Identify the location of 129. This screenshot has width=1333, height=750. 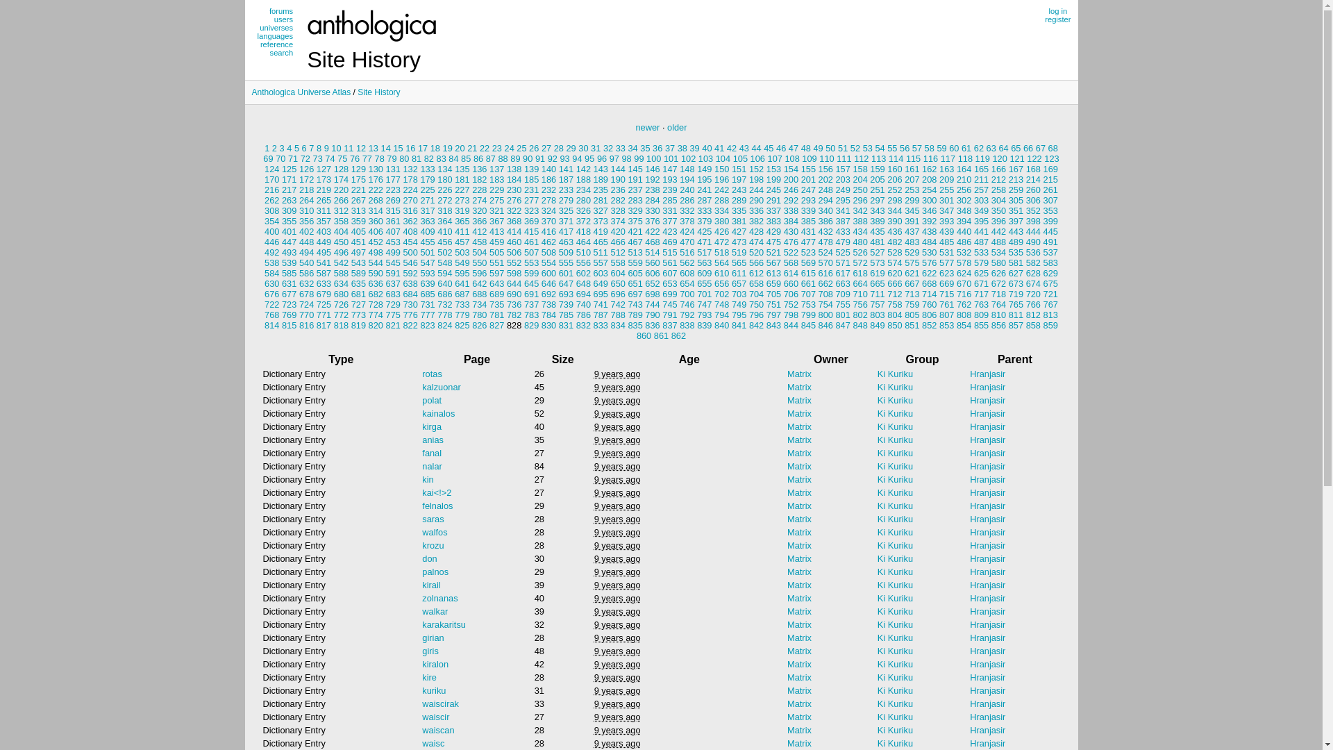
(358, 169).